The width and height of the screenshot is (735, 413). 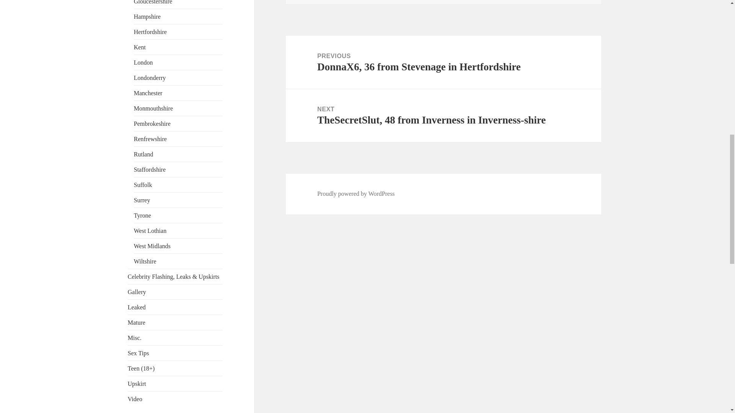 I want to click on Manchester, so click(x=148, y=93).